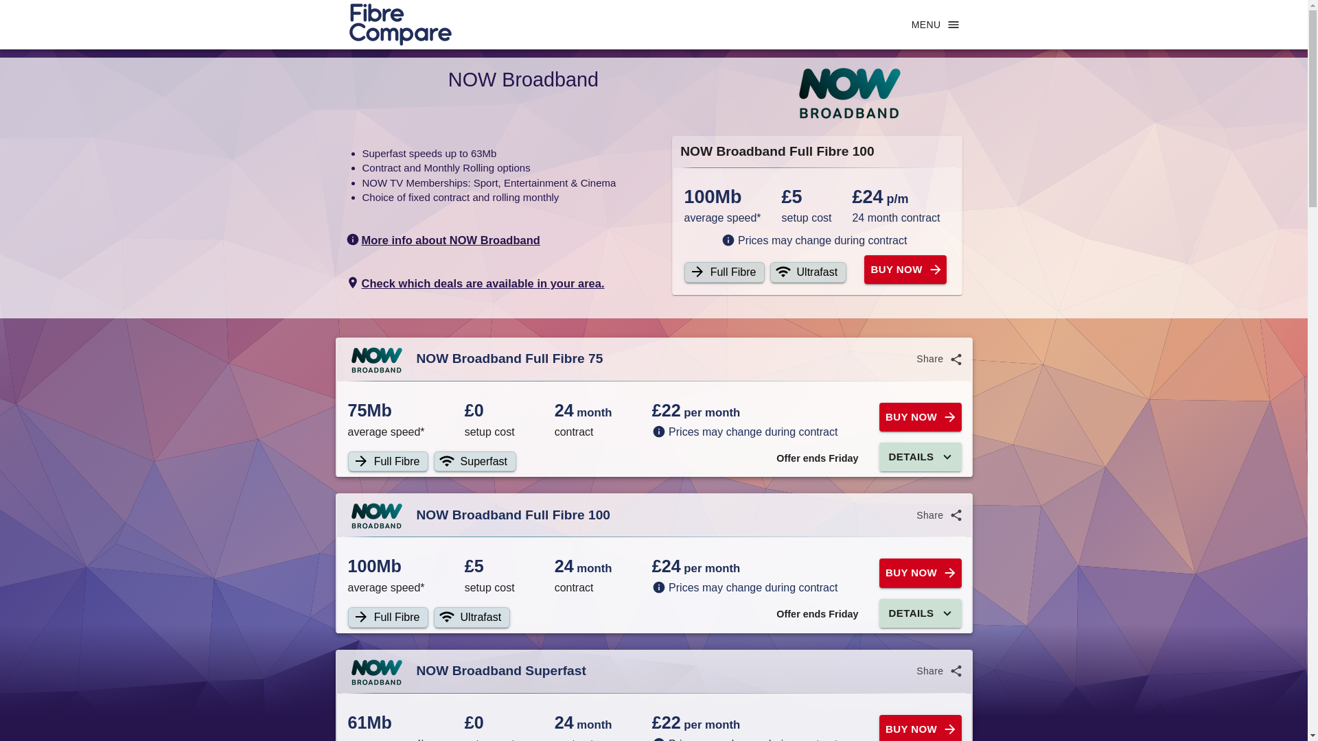  I want to click on DETAILS, so click(920, 456).